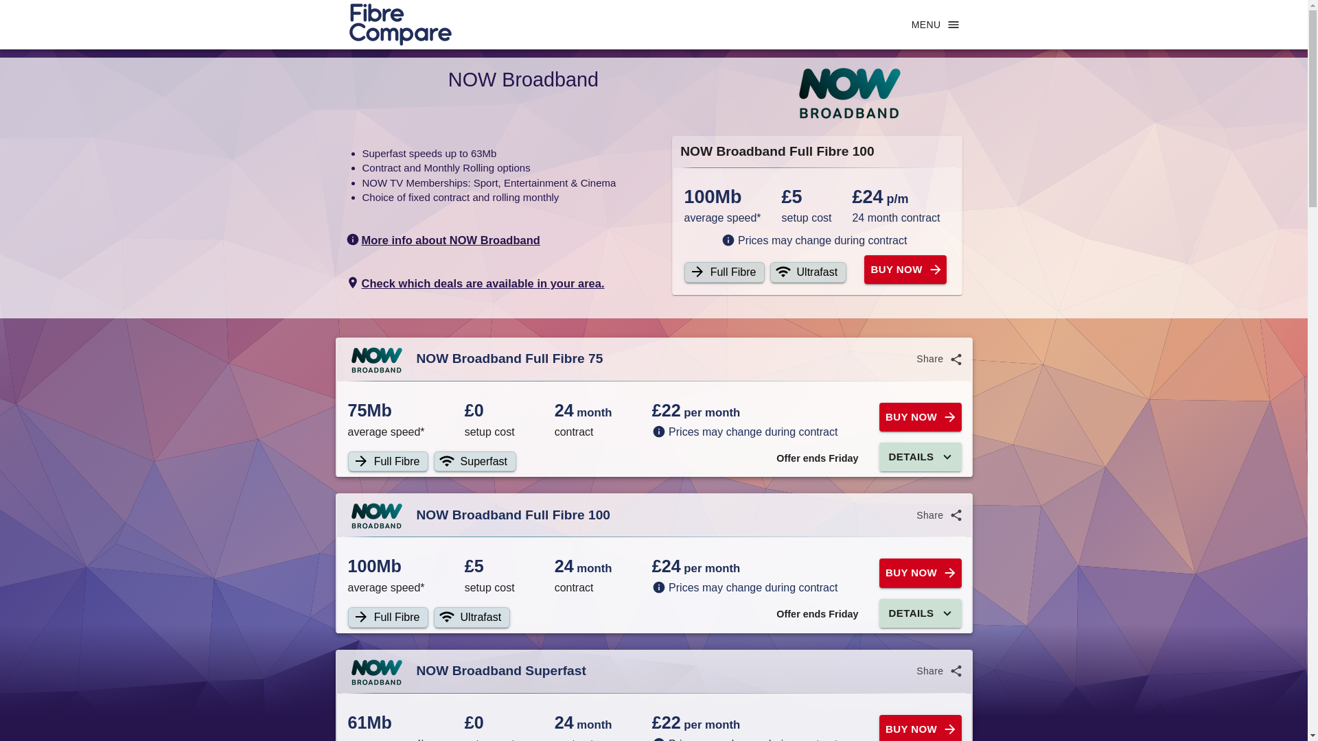  I want to click on DETAILS, so click(920, 456).